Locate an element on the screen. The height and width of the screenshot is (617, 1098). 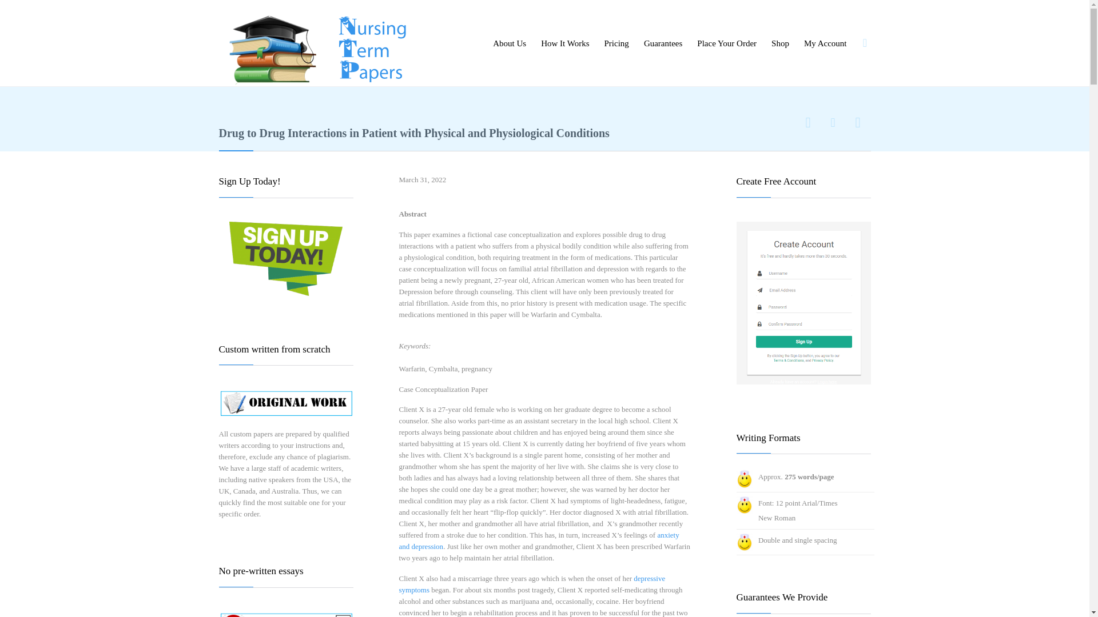
Place Your Order is located at coordinates (726, 43).